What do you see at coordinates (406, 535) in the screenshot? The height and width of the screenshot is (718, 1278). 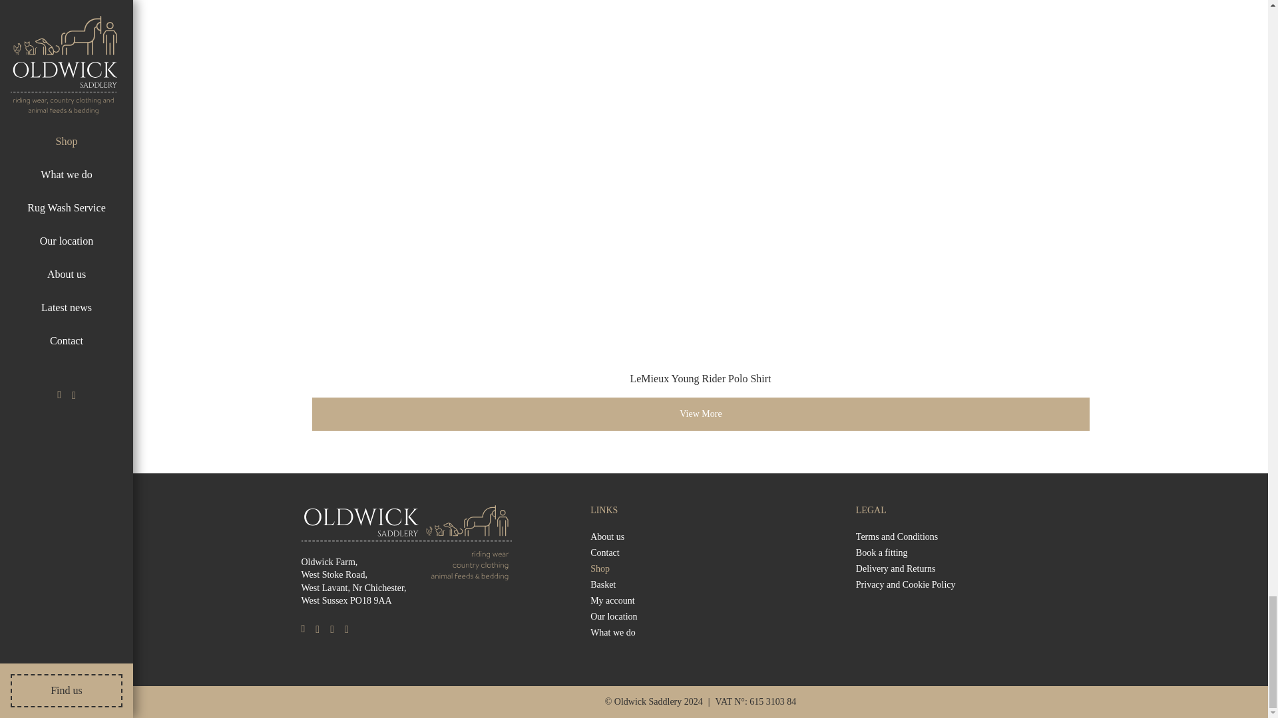 I see `Oldwick Saddlery` at bounding box center [406, 535].